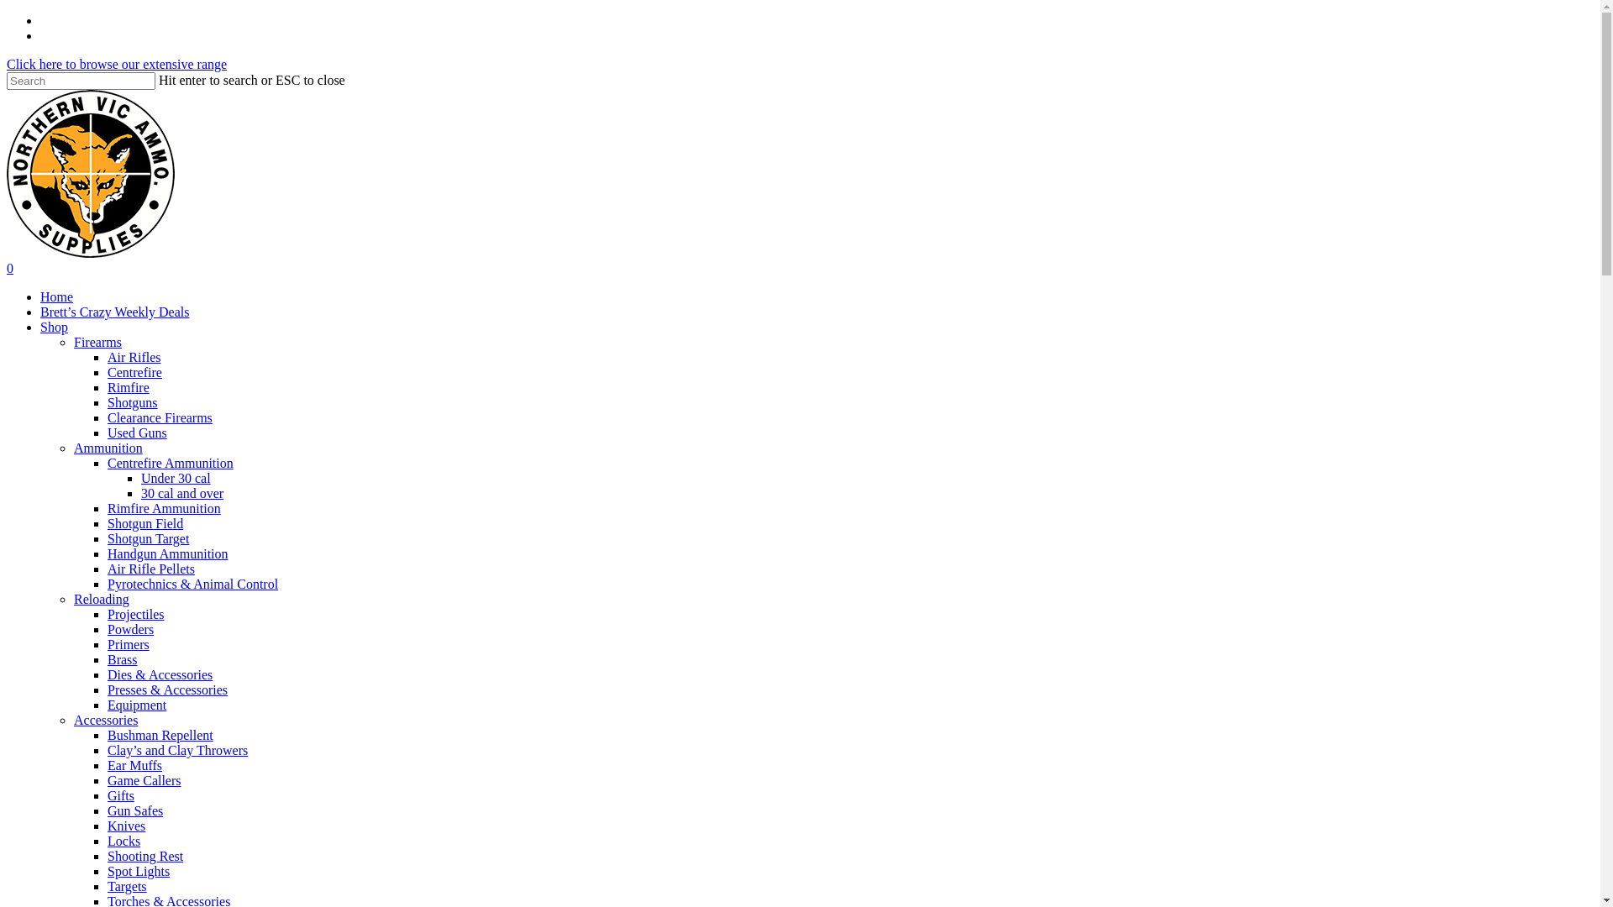 This screenshot has width=1613, height=907. What do you see at coordinates (57, 297) in the screenshot?
I see `Home` at bounding box center [57, 297].